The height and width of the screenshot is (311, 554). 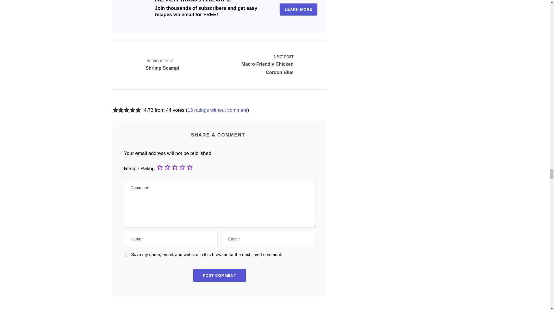 I want to click on yes, so click(x=127, y=255).